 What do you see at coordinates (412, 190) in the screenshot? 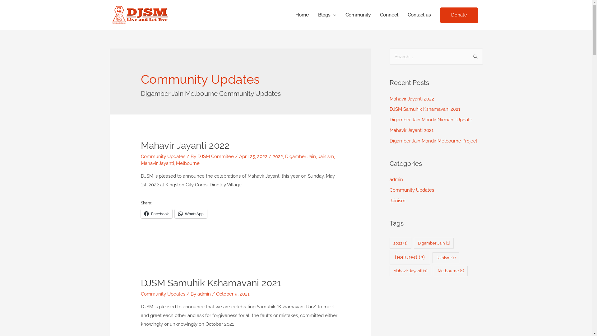
I see `Community Updates` at bounding box center [412, 190].